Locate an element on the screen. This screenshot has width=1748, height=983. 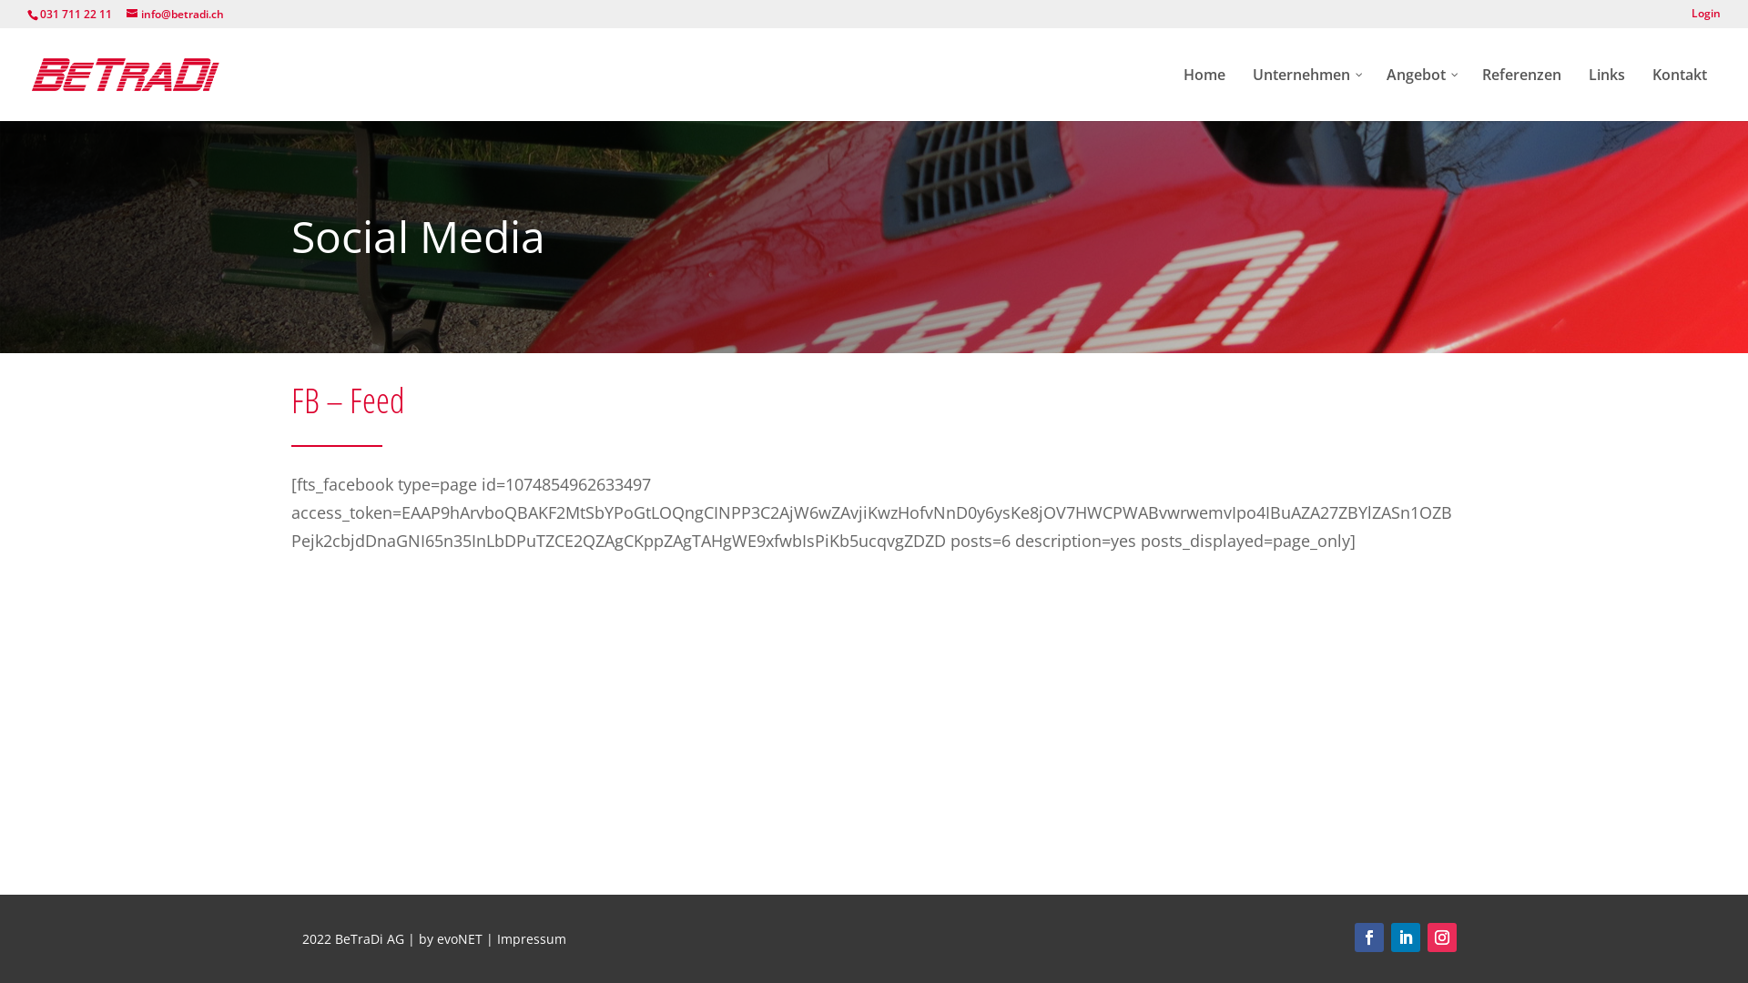
Folge auf Facebook is located at coordinates (1369, 937).